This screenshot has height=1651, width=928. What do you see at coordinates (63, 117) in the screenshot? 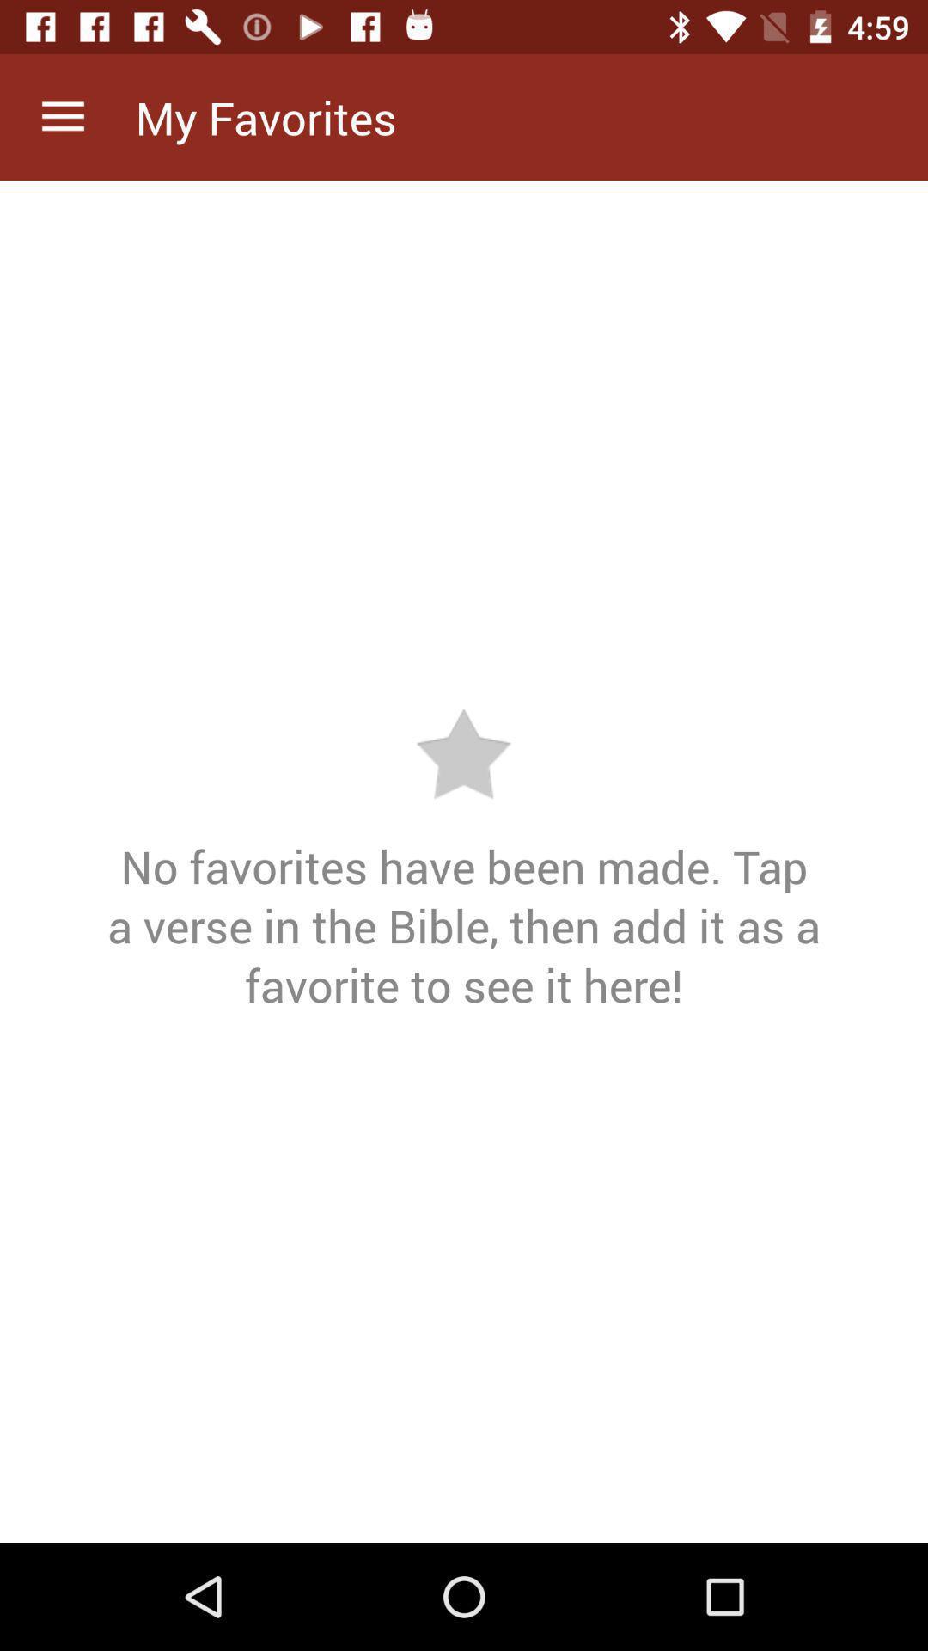
I see `turn off the item next to my favorites item` at bounding box center [63, 117].